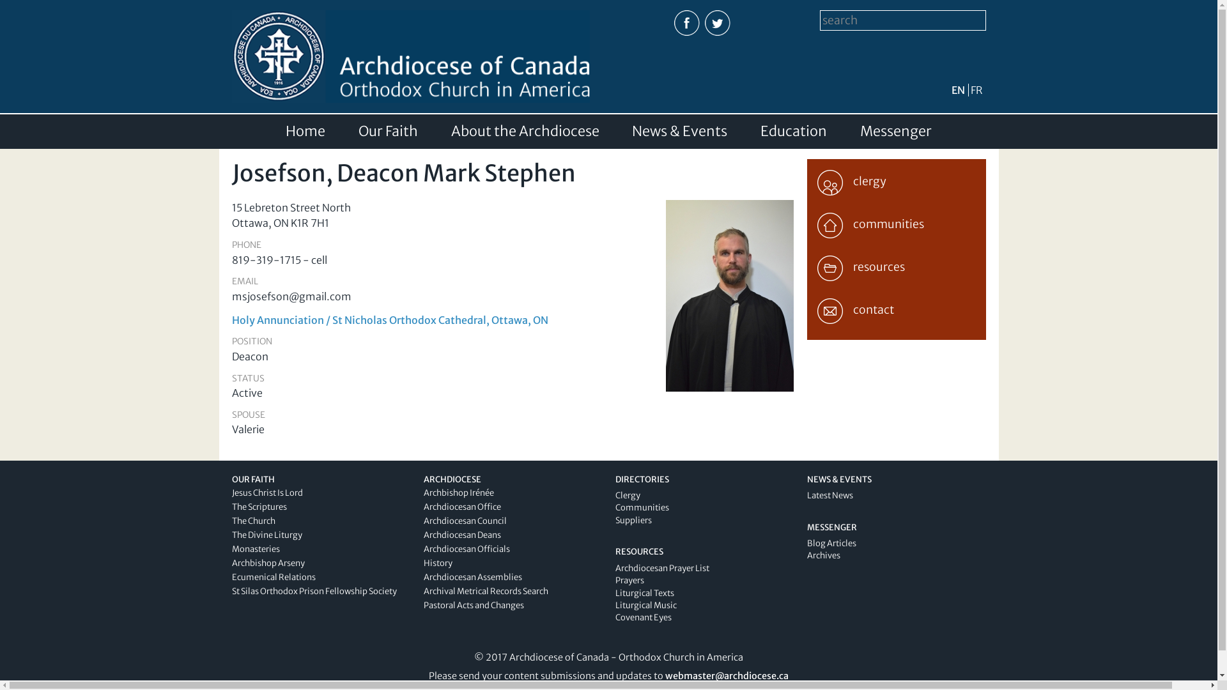 The image size is (1227, 690). I want to click on The Divine Liturgy, so click(266, 535).